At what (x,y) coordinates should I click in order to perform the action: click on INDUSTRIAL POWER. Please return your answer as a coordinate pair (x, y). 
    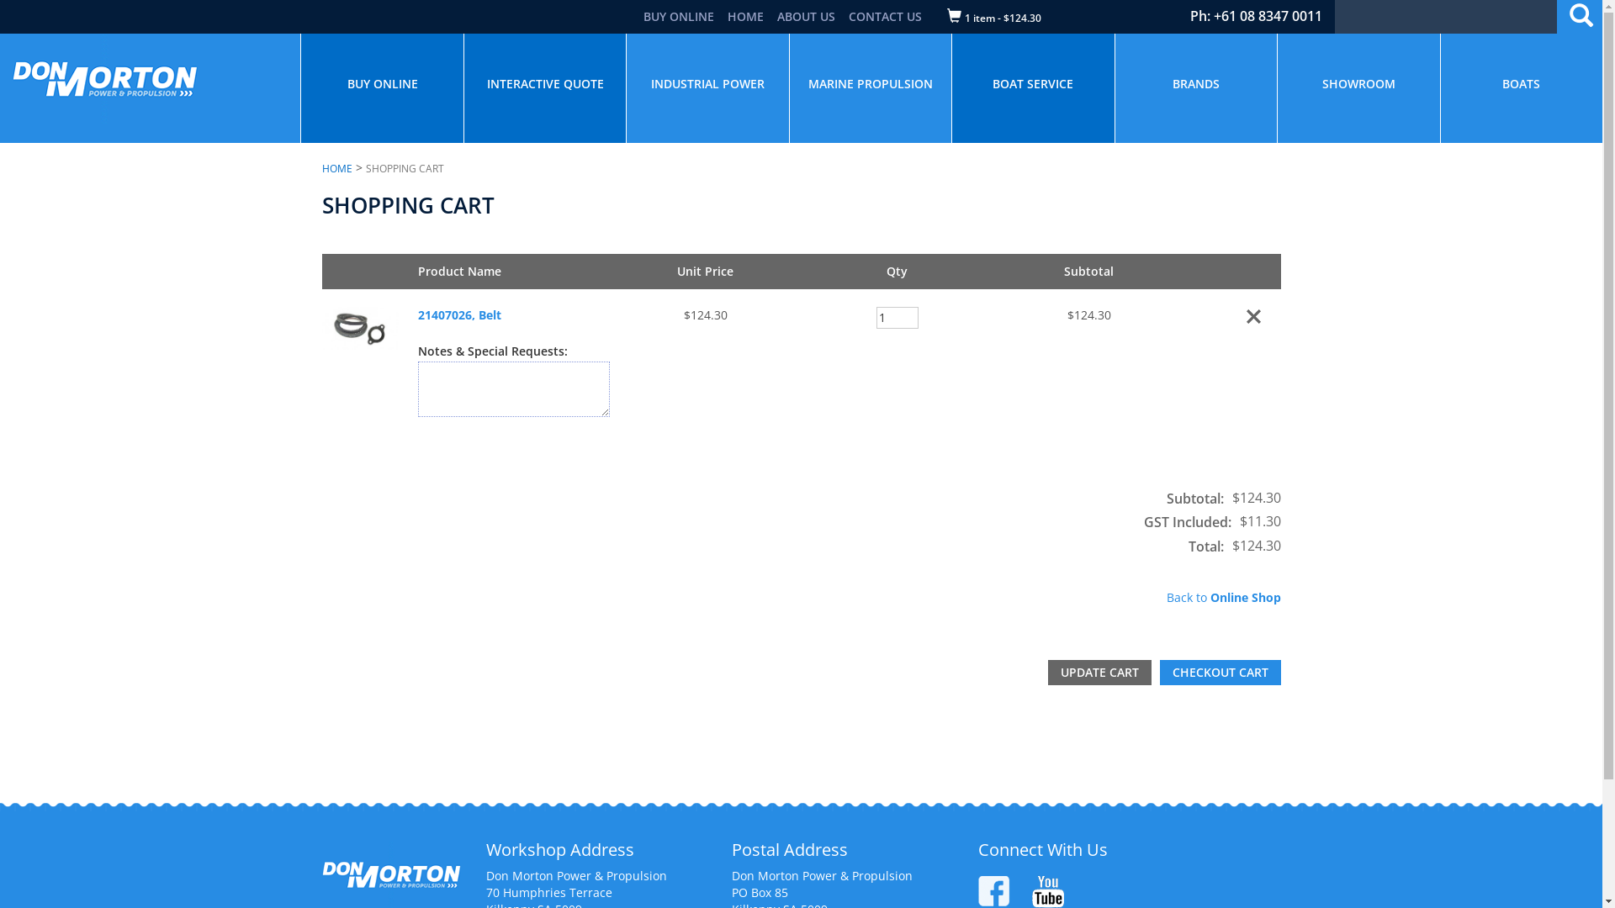
    Looking at the image, I should click on (708, 88).